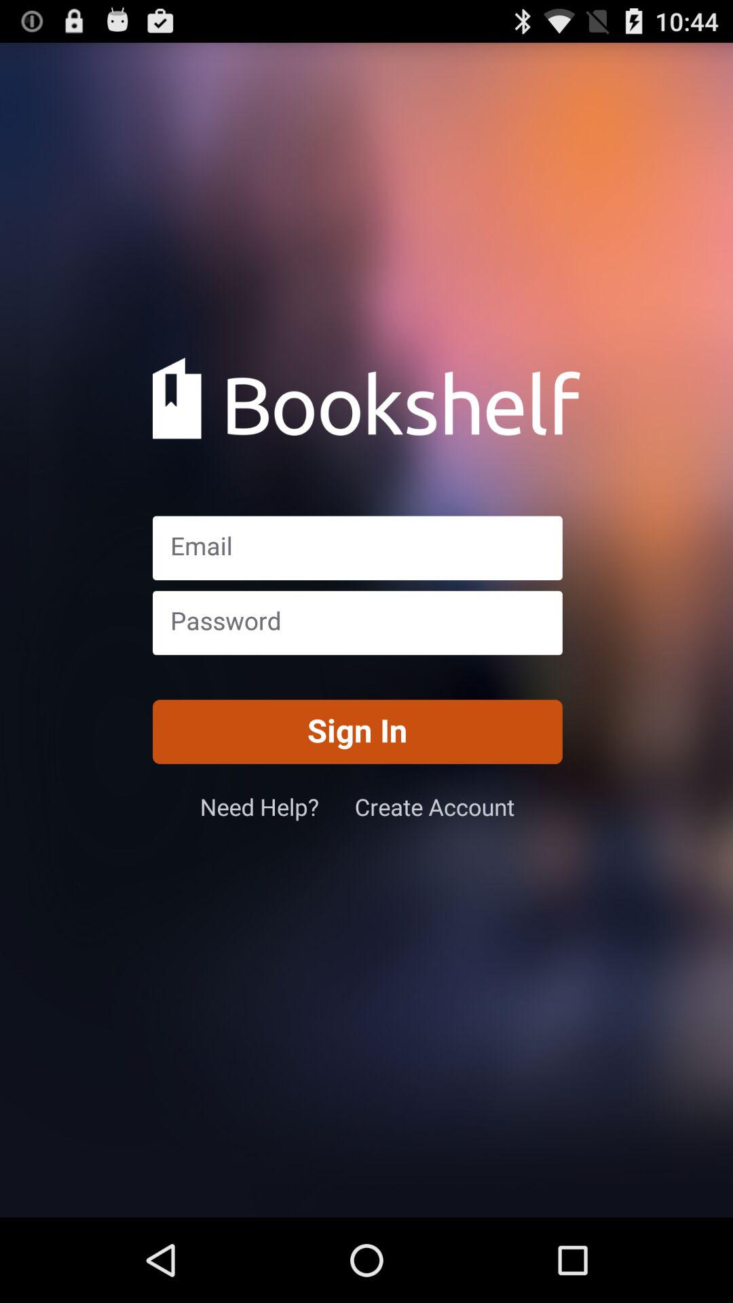 The image size is (733, 1303). What do you see at coordinates (357, 623) in the screenshot?
I see `enter password` at bounding box center [357, 623].